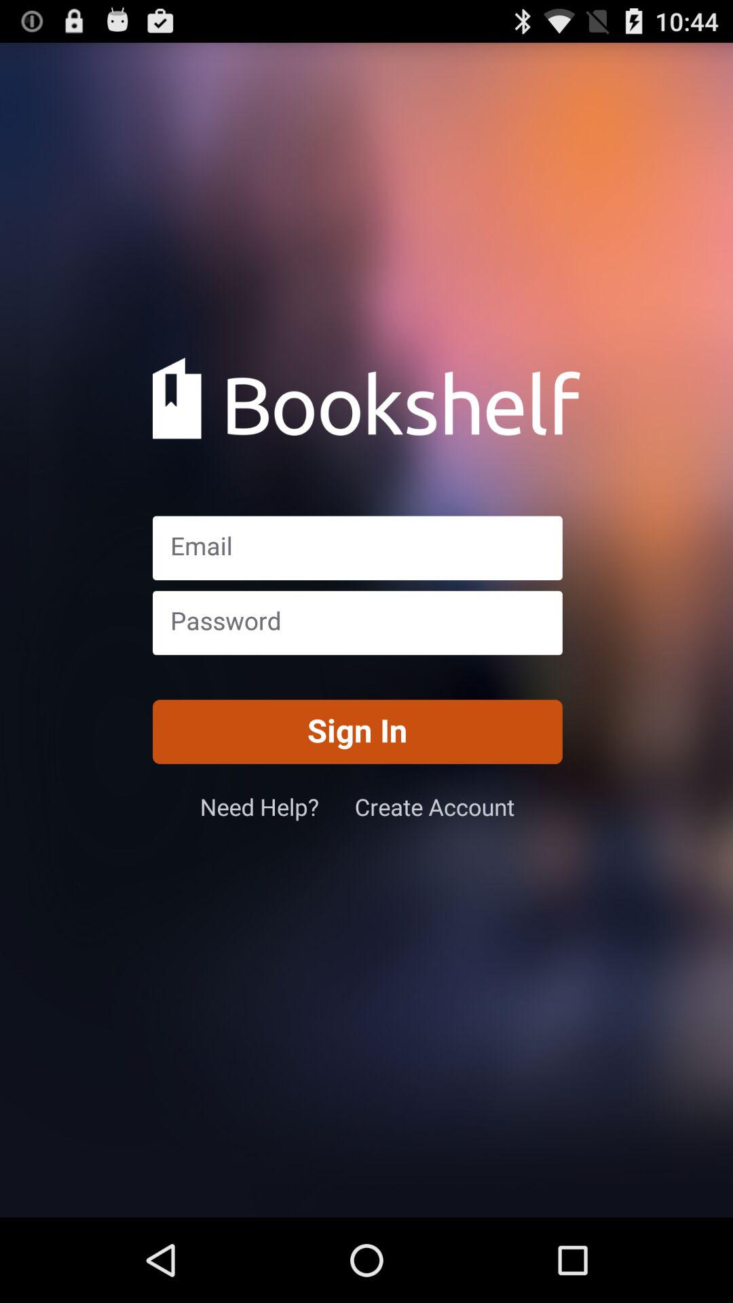 The image size is (733, 1303). What do you see at coordinates (357, 623) in the screenshot?
I see `enter password` at bounding box center [357, 623].